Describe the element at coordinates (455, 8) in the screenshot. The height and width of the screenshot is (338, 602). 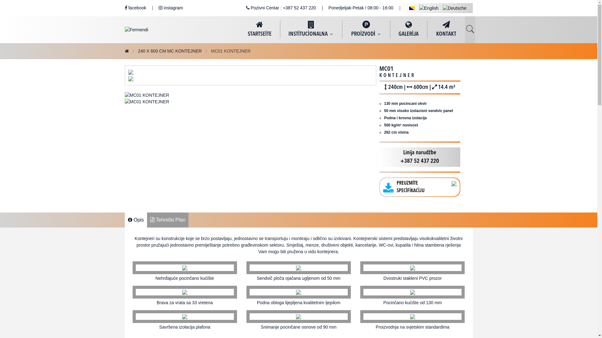
I see `Deutsche` at that location.